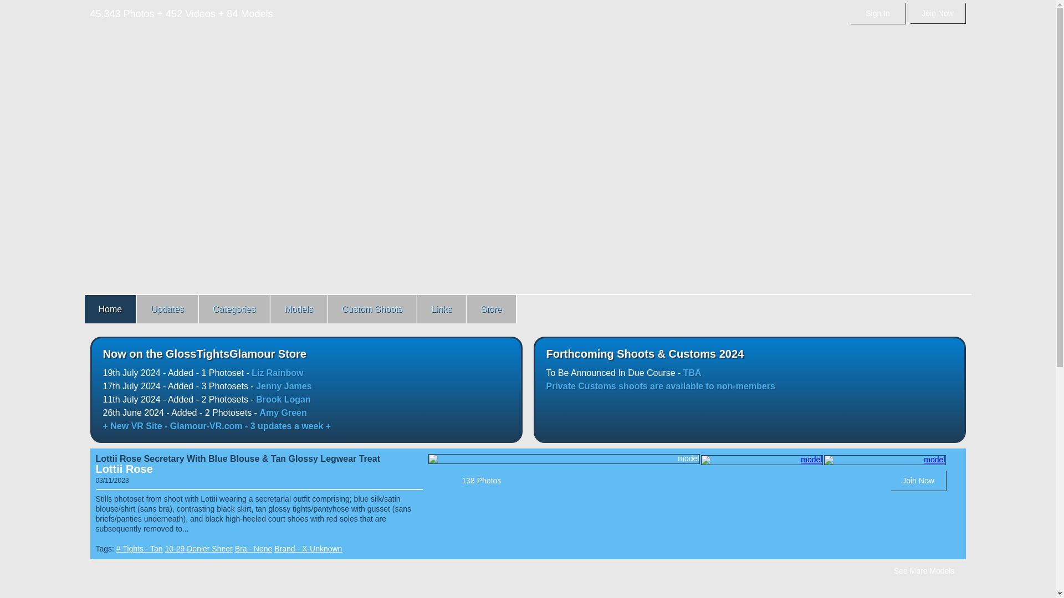 The image size is (1064, 598). I want to click on TBA, so click(692, 373).